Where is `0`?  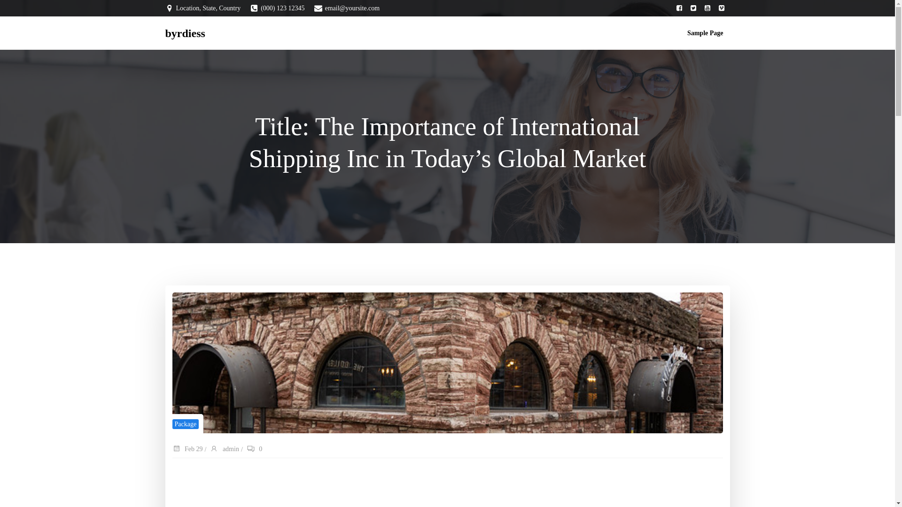 0 is located at coordinates (254, 450).